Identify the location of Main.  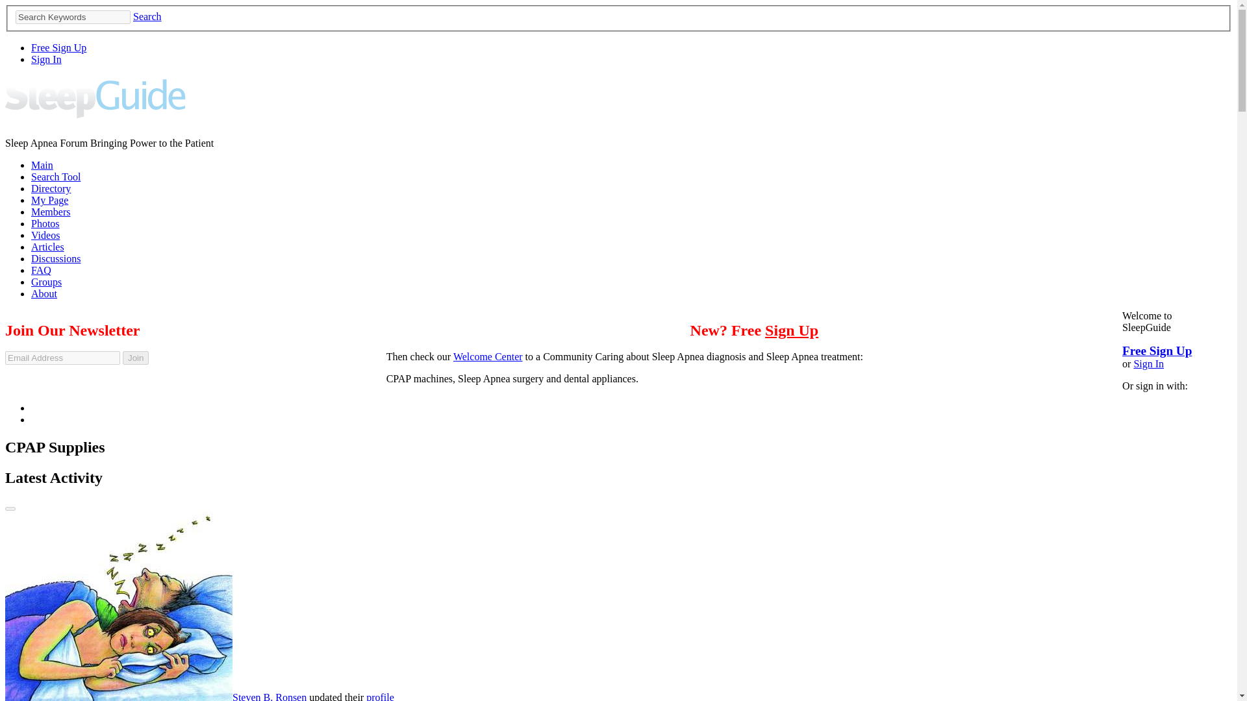
(42, 165).